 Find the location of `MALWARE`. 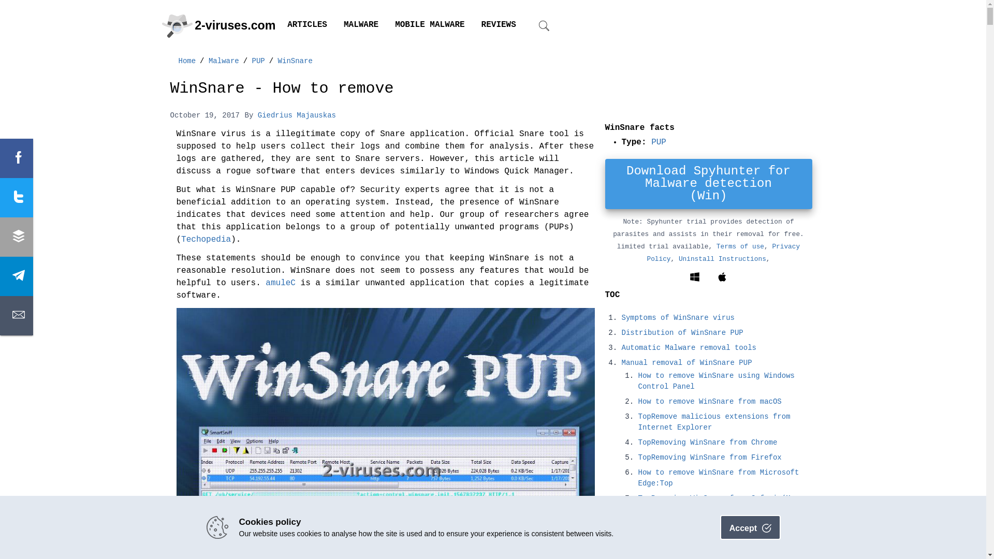

MALWARE is located at coordinates (361, 25).